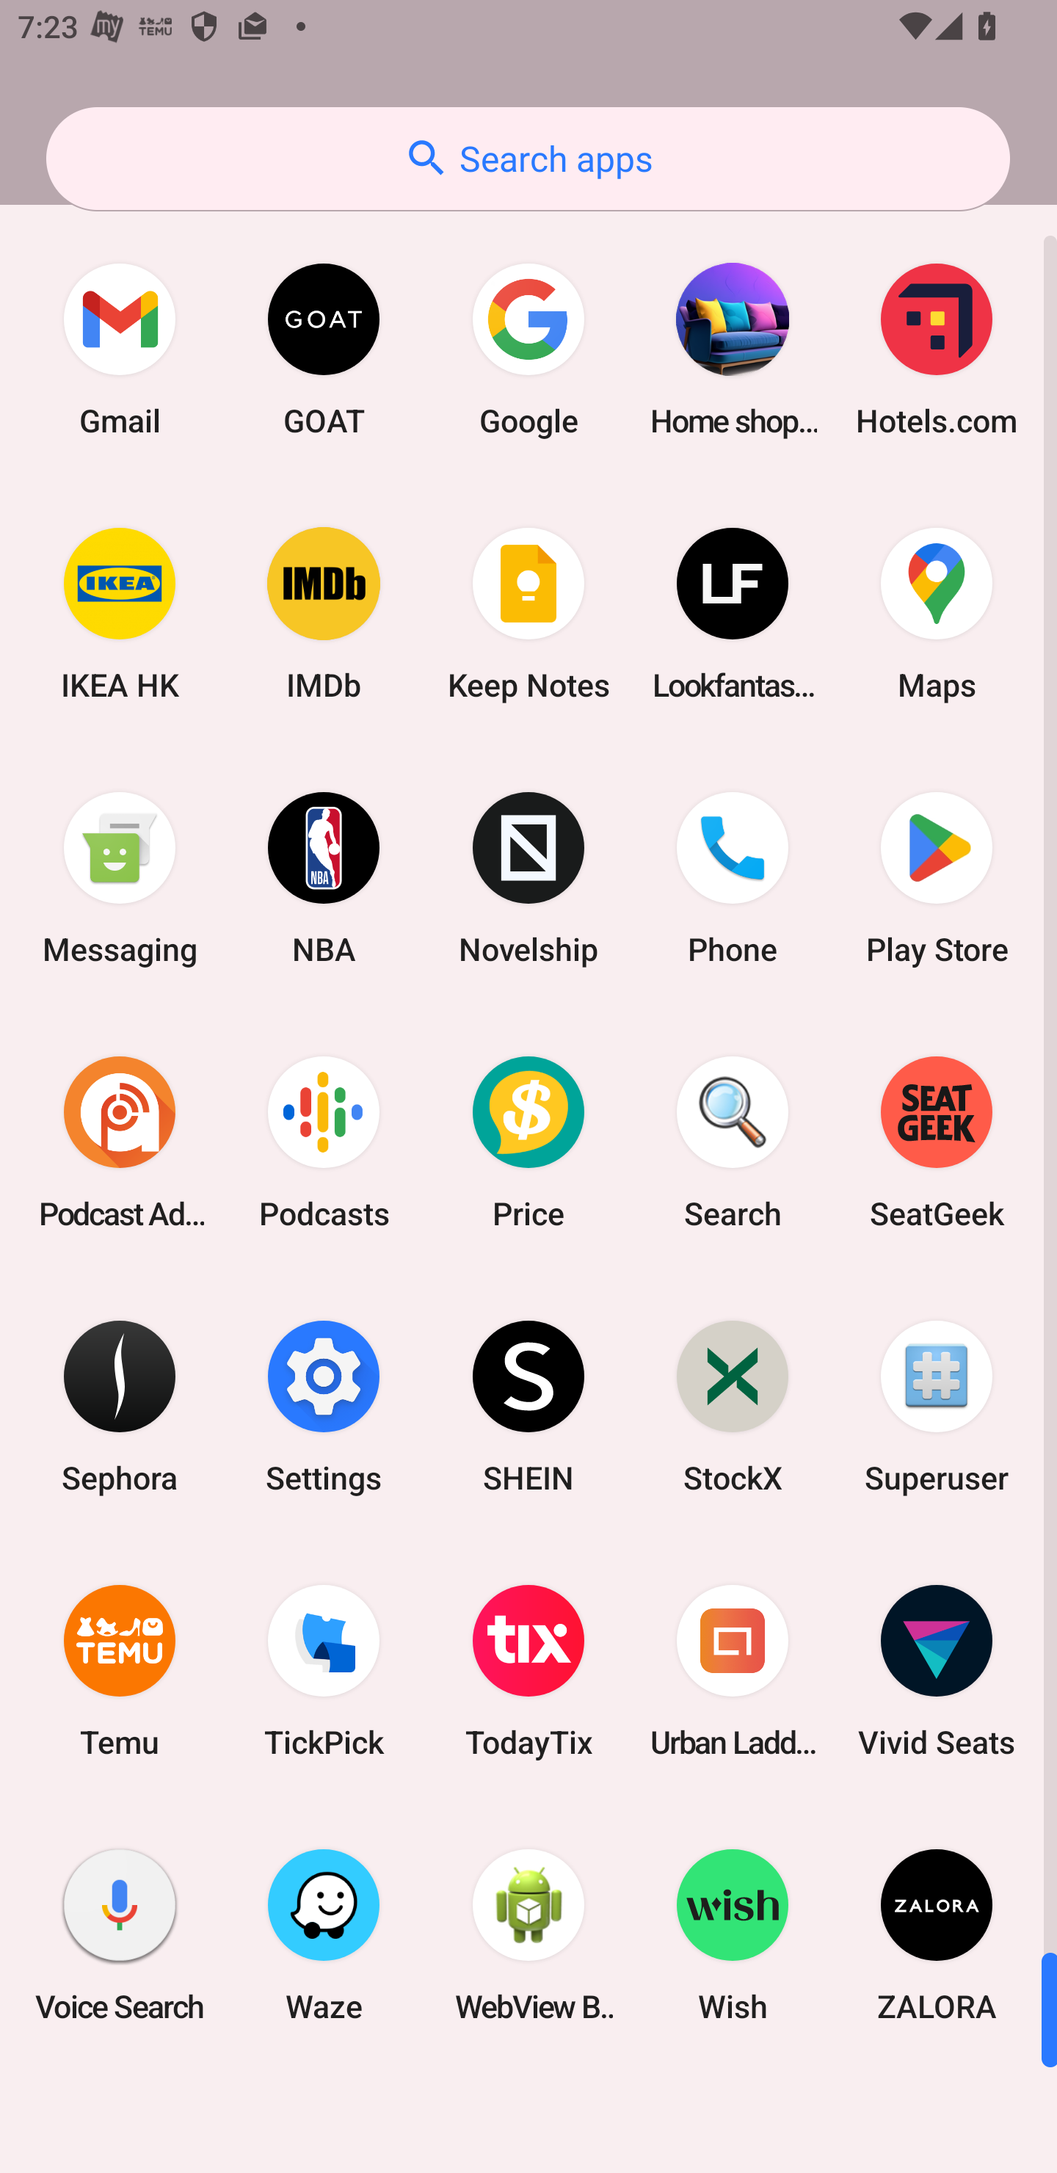 The width and height of the screenshot is (1057, 2173). Describe the element at coordinates (937, 1671) in the screenshot. I see `Vivid Seats` at that location.